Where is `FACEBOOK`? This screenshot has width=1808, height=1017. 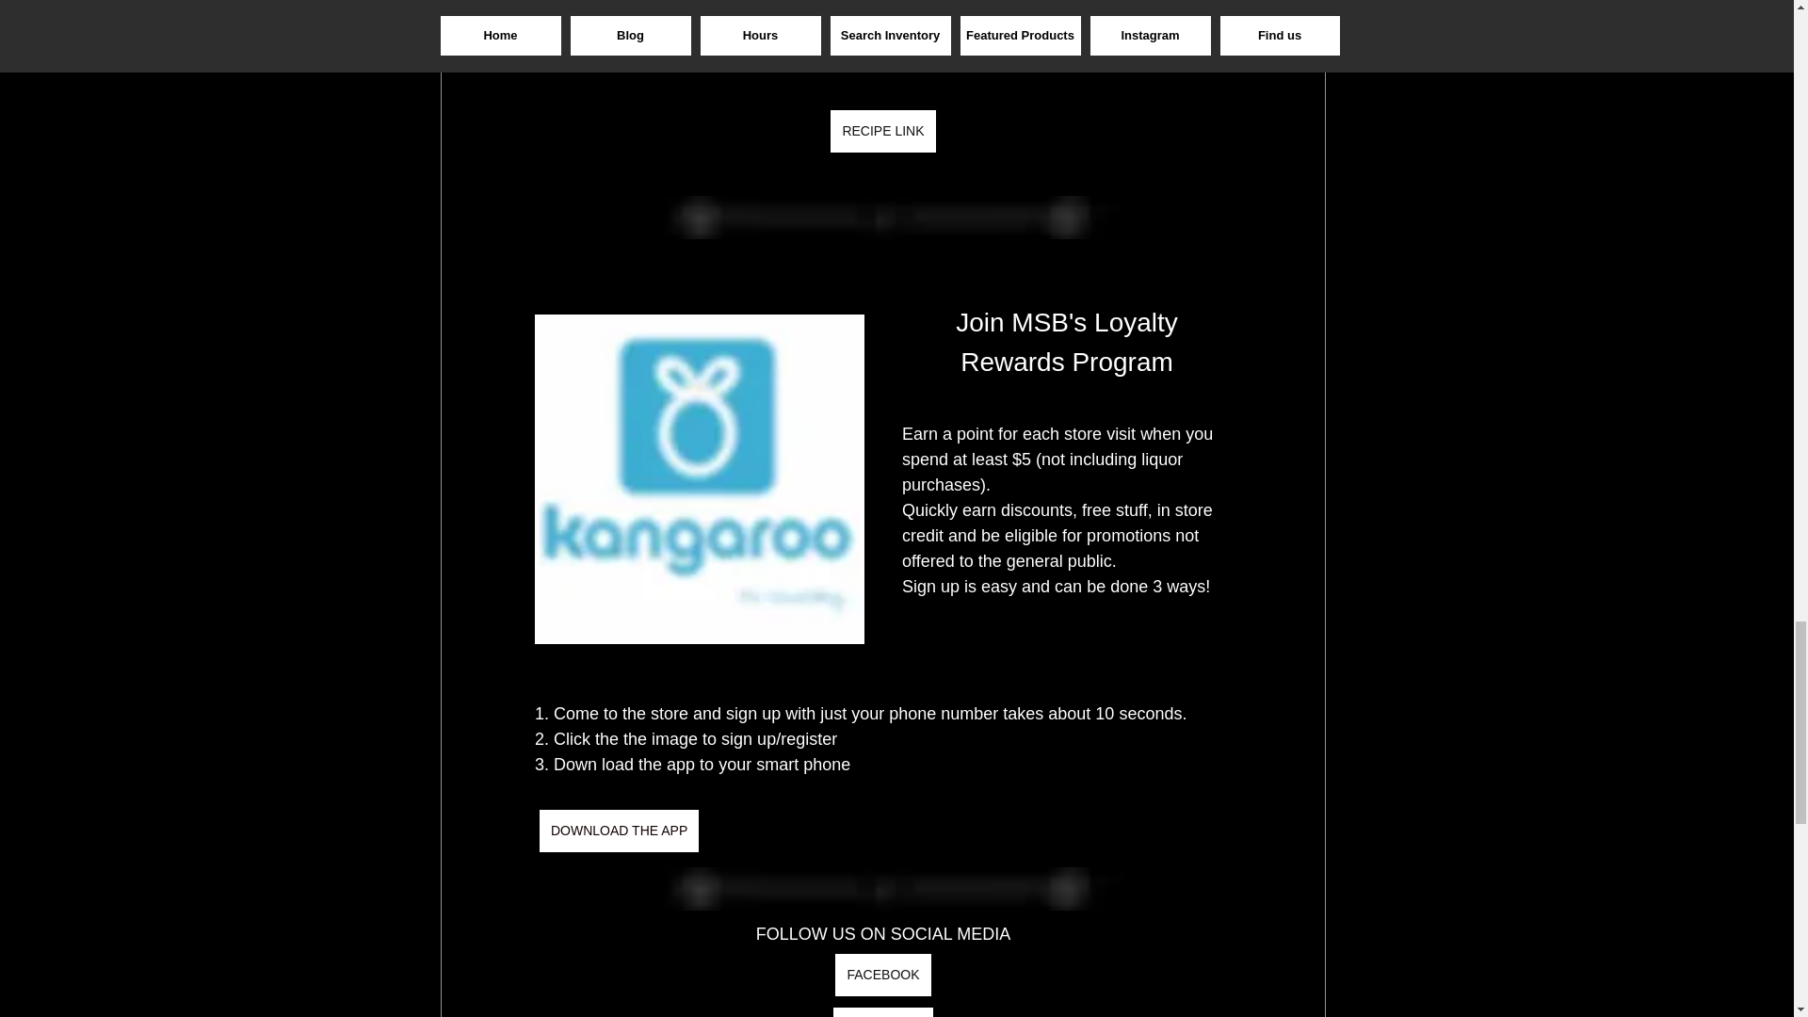
FACEBOOK is located at coordinates (883, 976).